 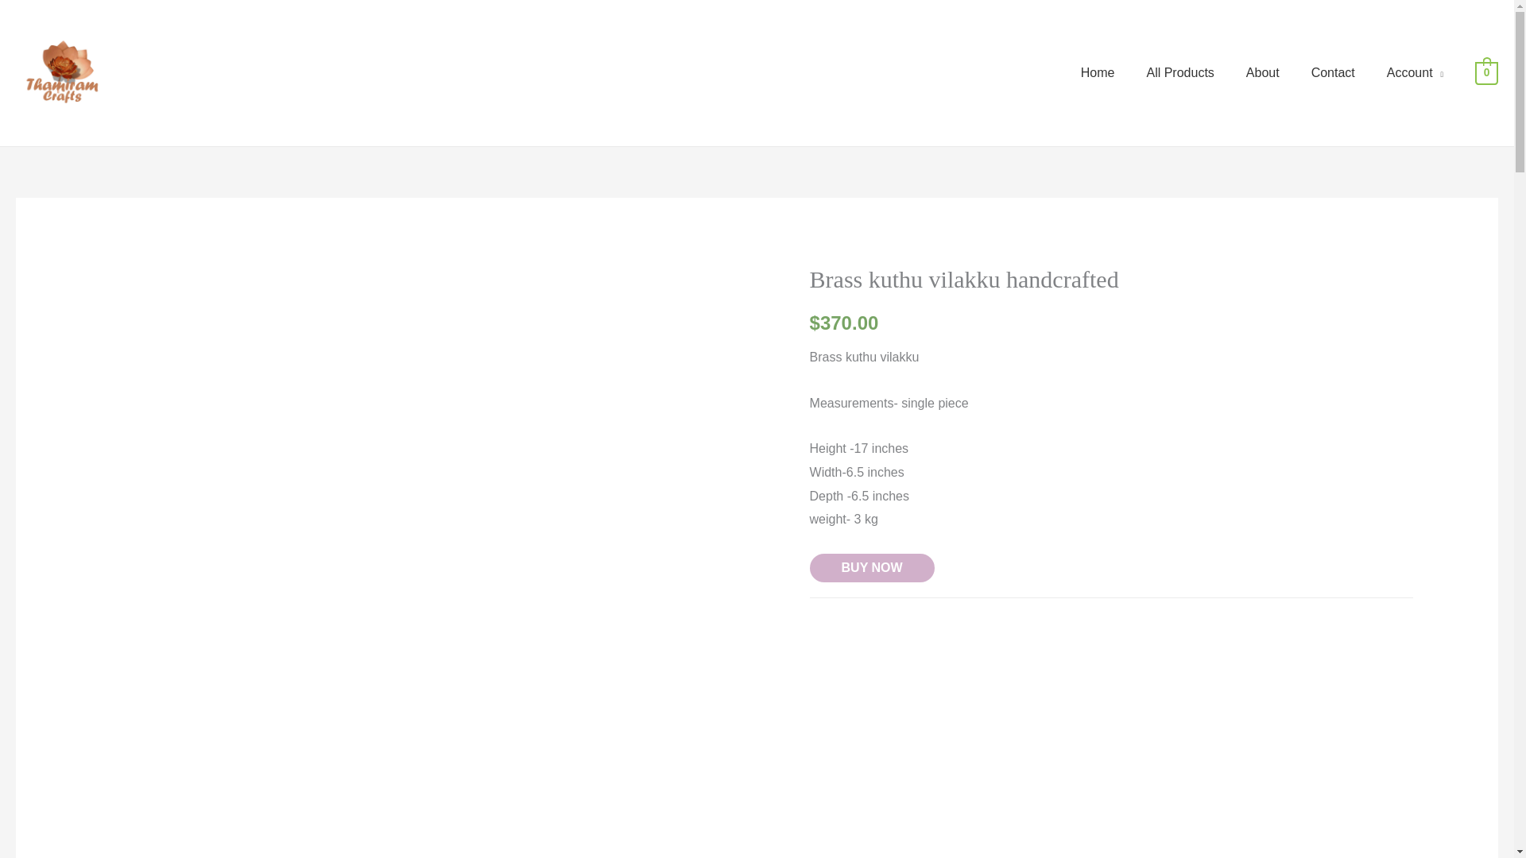 What do you see at coordinates (1262, 73) in the screenshot?
I see `About` at bounding box center [1262, 73].